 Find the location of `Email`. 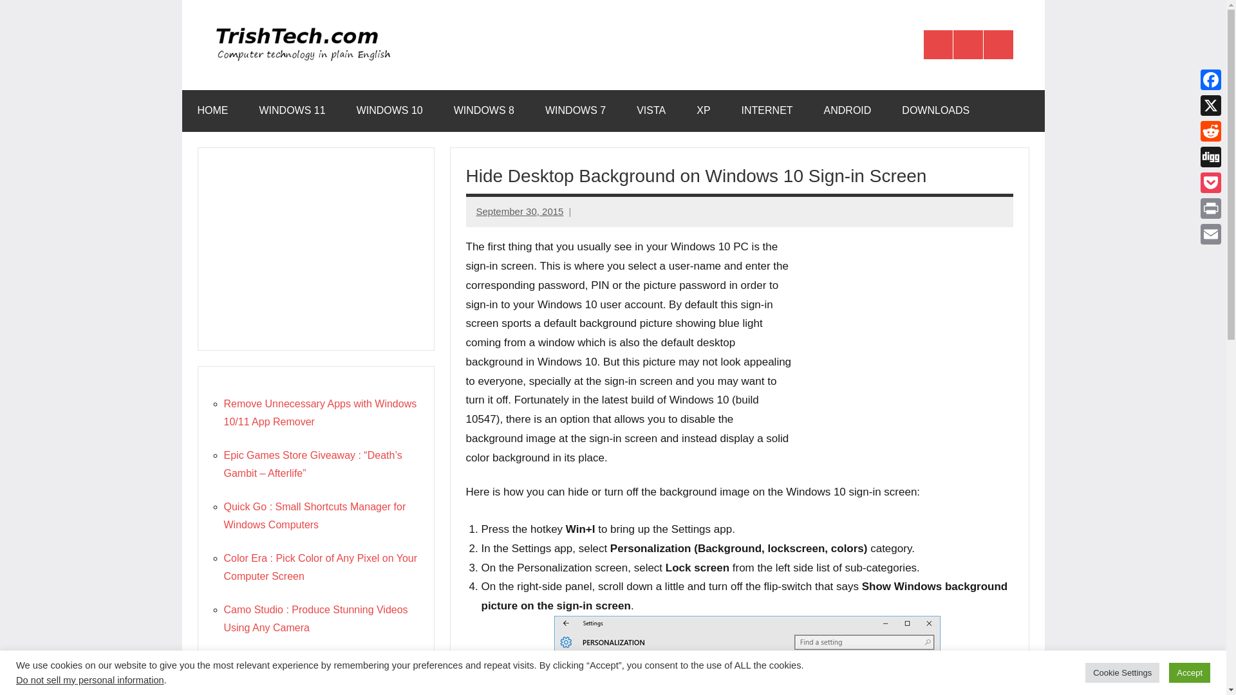

Email is located at coordinates (1210, 234).